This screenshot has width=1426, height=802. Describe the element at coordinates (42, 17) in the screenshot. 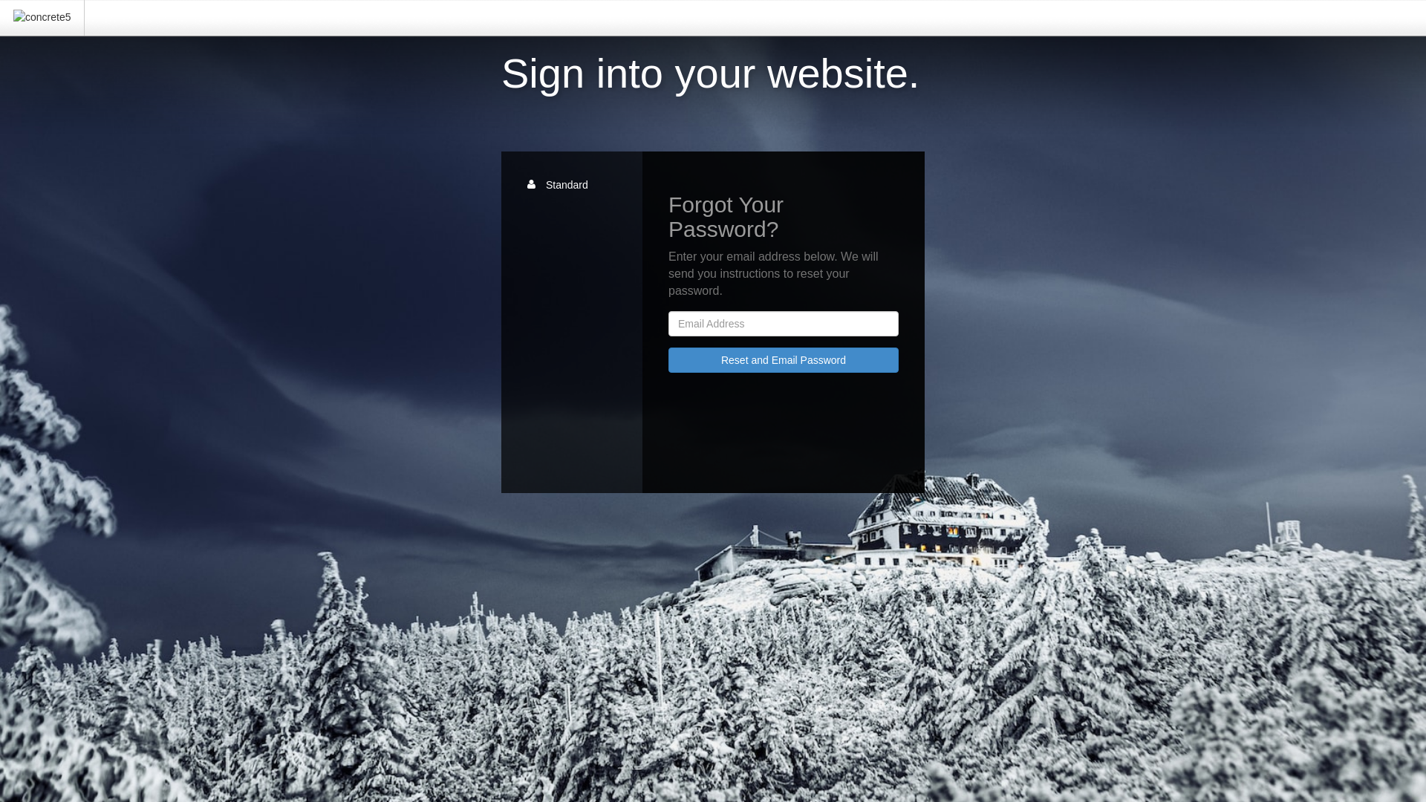

I see `concrete5` at that location.